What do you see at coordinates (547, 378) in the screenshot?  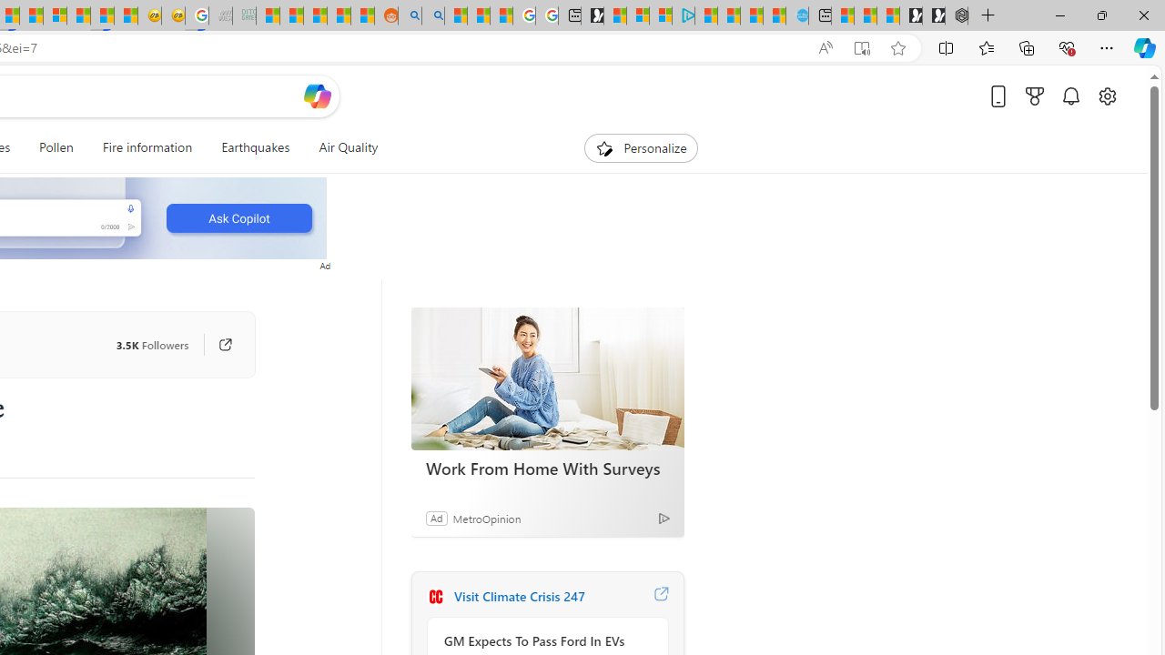 I see `Work From Home With Surveys` at bounding box center [547, 378].